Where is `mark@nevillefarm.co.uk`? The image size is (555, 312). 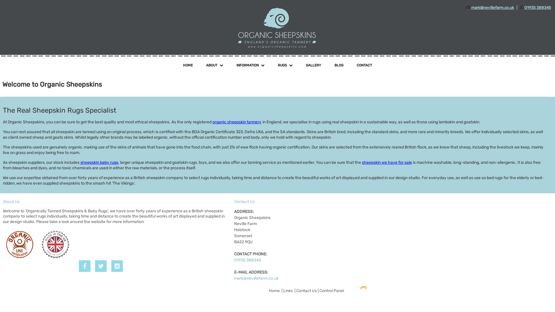 mark@nevillefarm.co.uk is located at coordinates (493, 8).